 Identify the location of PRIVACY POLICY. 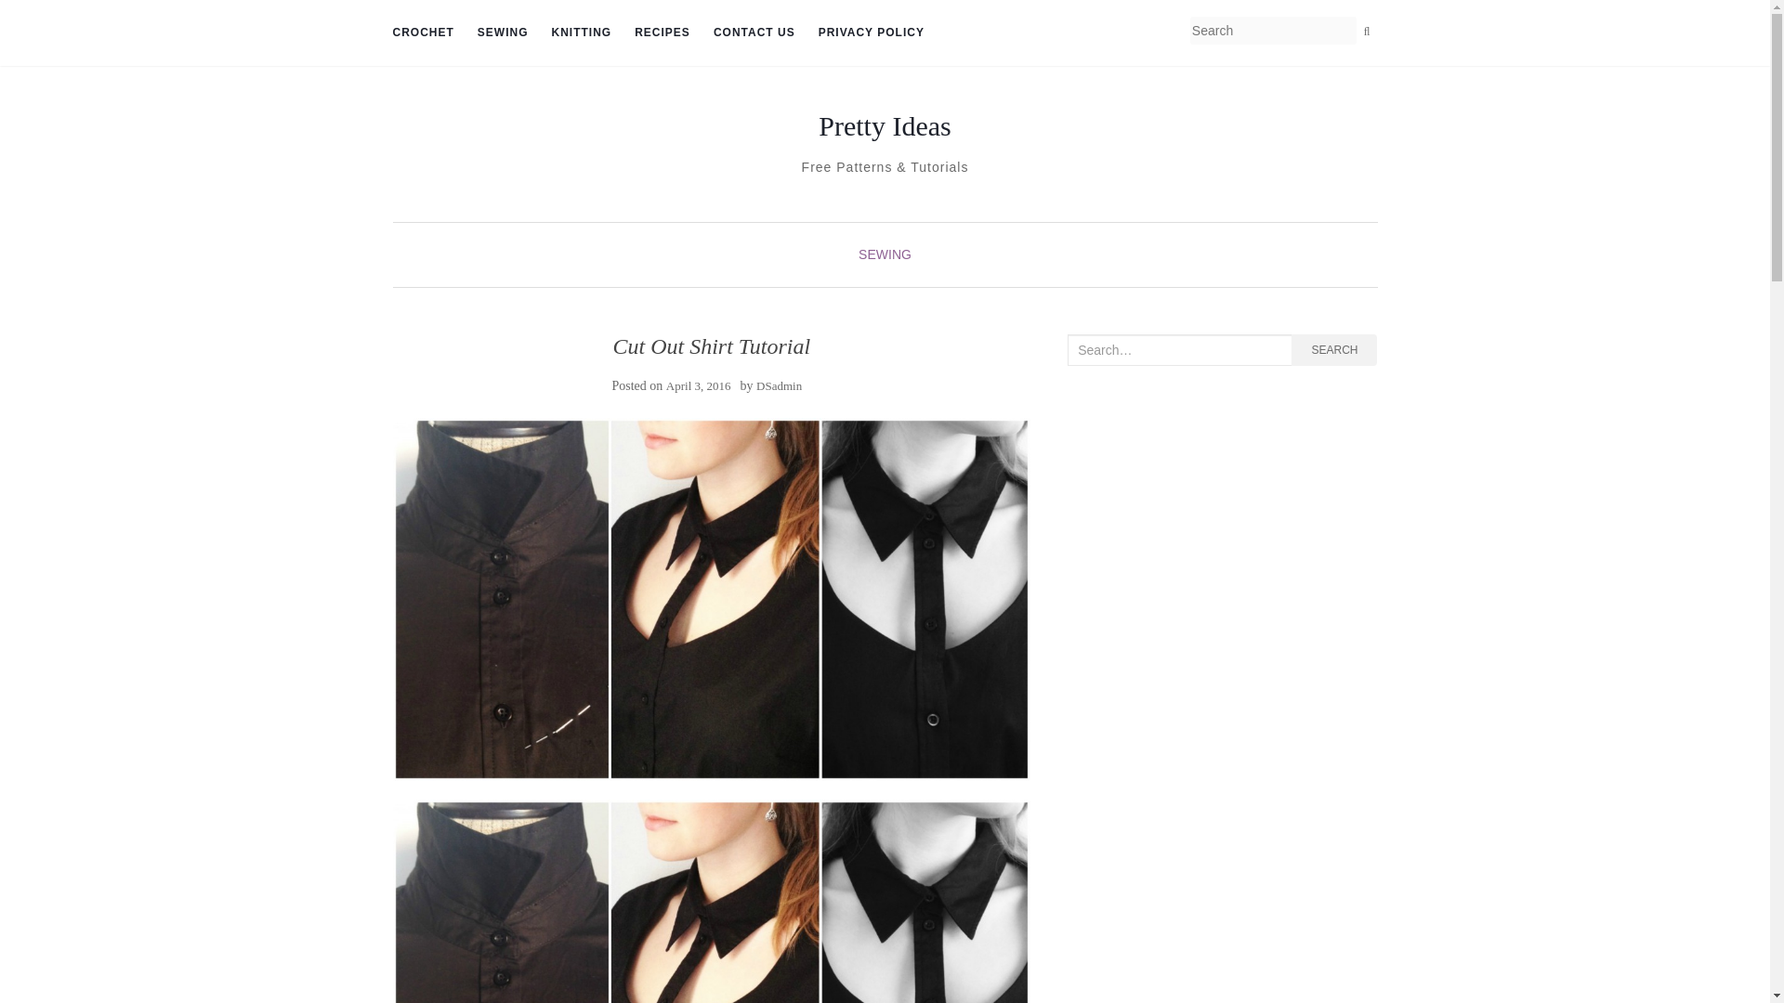
(872, 33).